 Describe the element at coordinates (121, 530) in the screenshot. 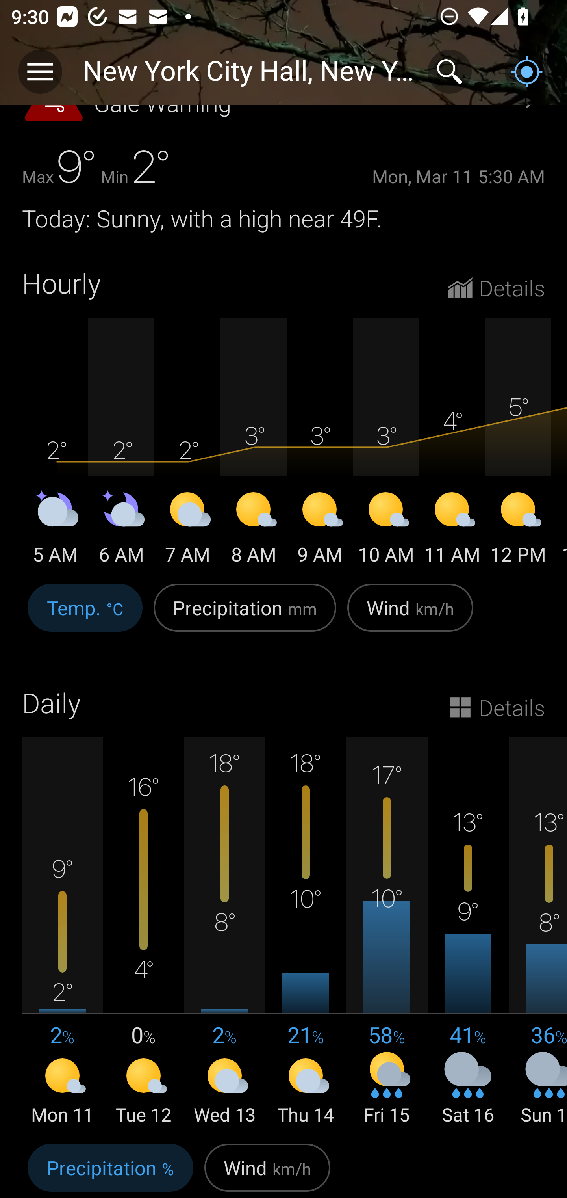

I see `6 AM` at that location.